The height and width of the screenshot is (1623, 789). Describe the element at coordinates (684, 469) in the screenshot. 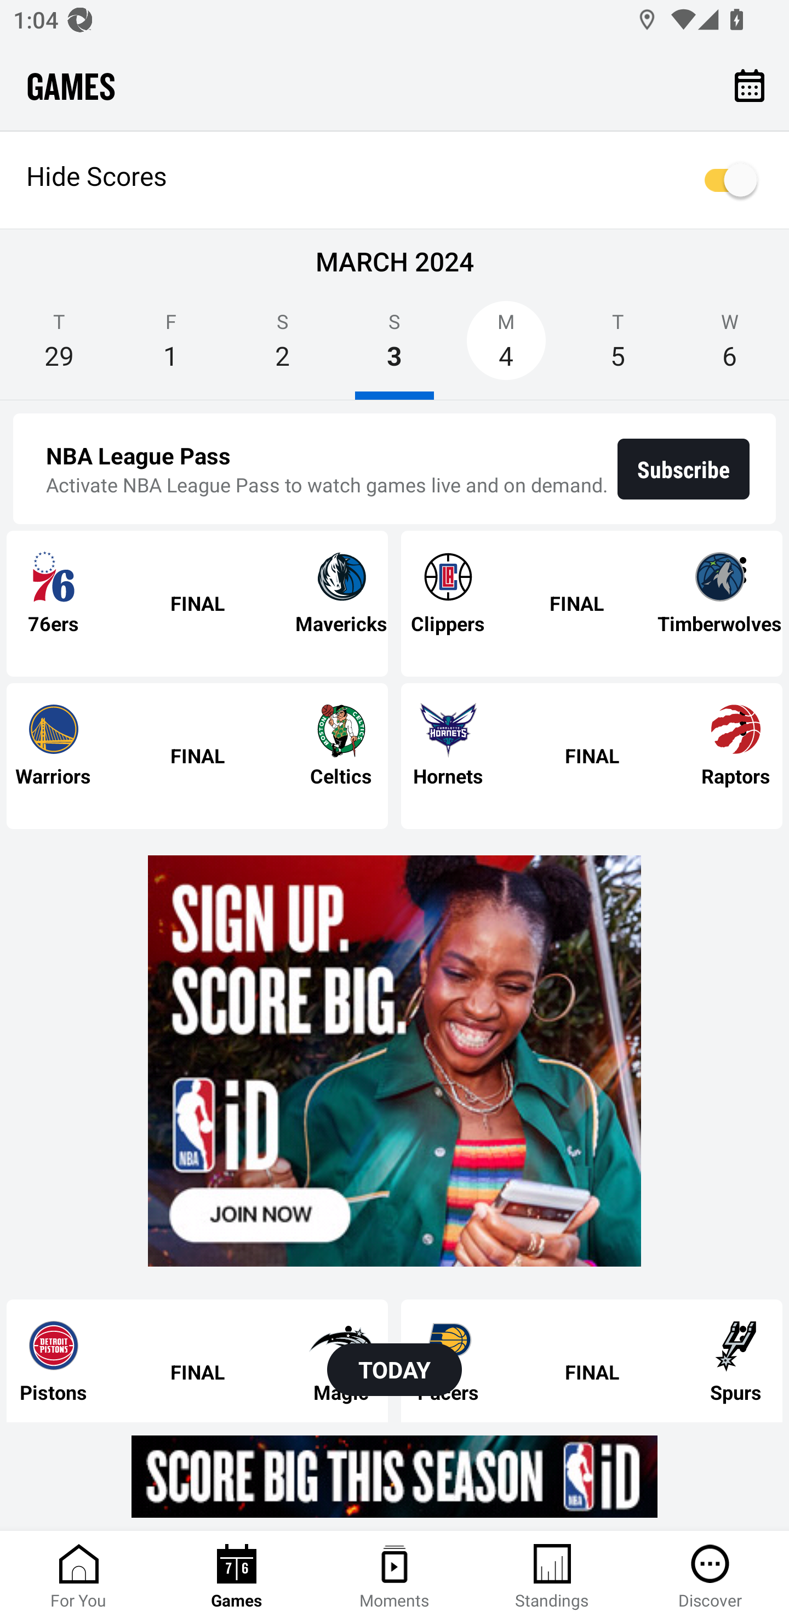

I see `Subscribe` at that location.